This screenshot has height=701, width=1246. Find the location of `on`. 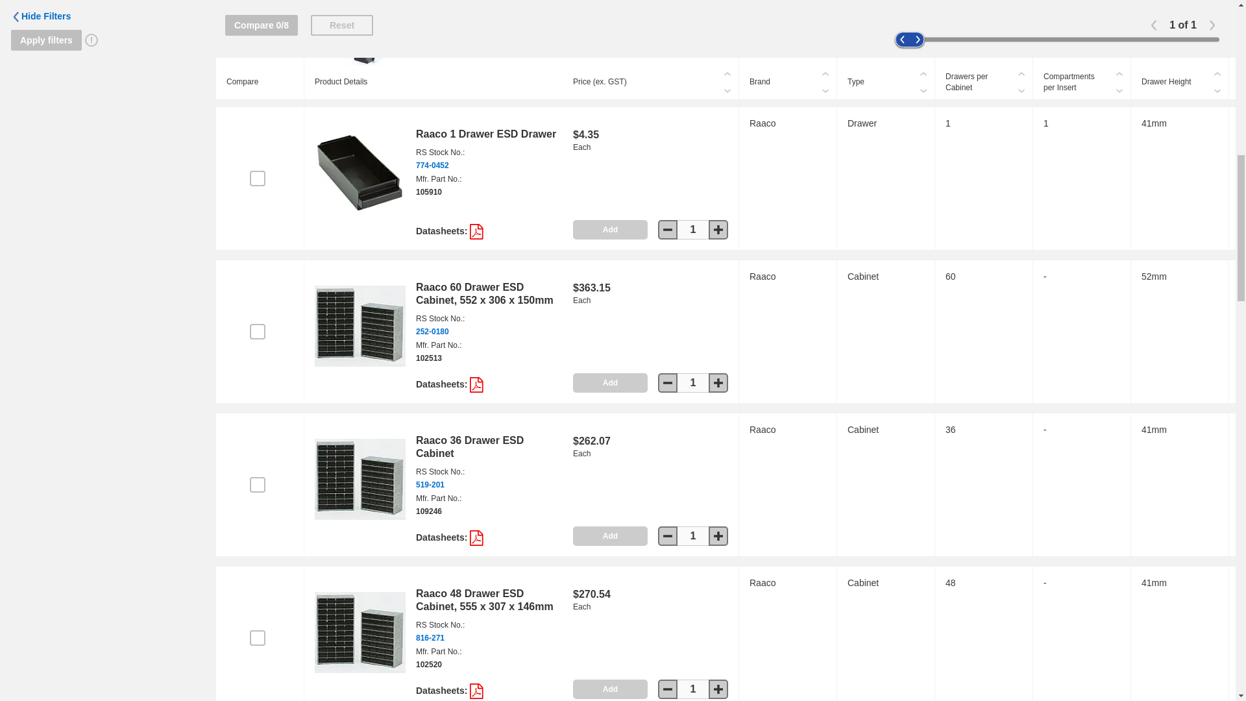

on is located at coordinates (257, 331).